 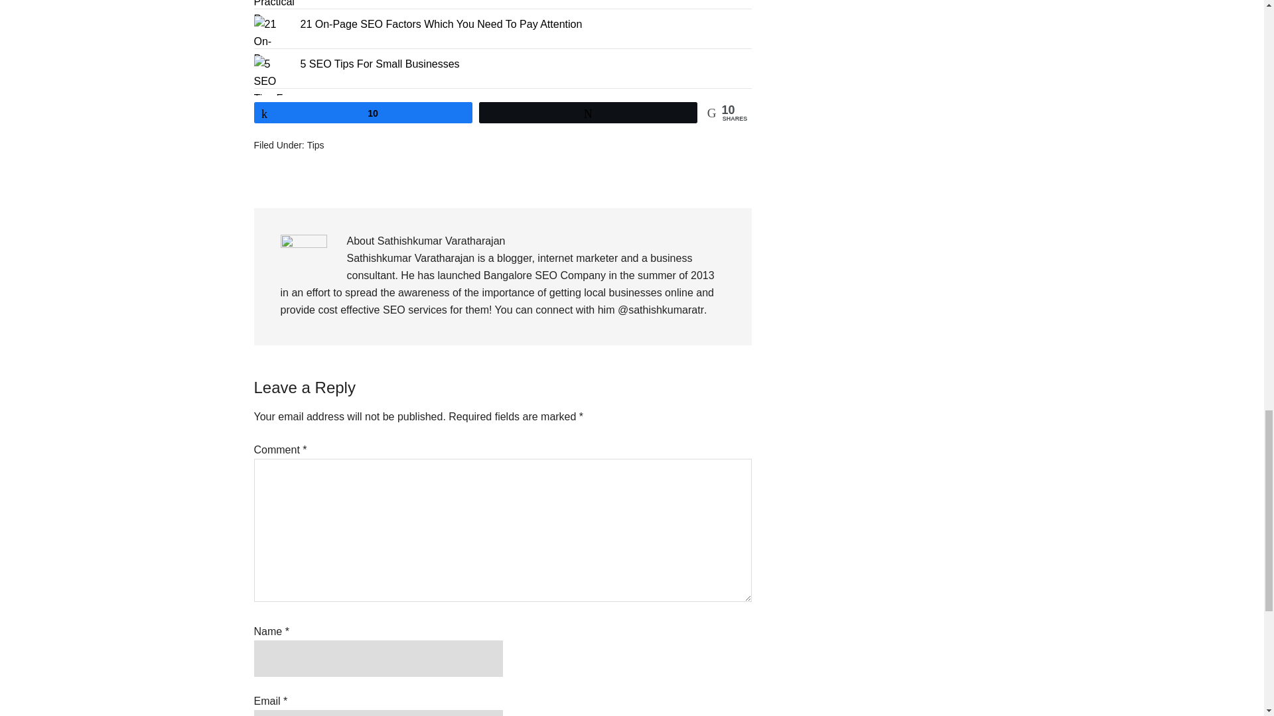 What do you see at coordinates (316, 145) in the screenshot?
I see `Tips` at bounding box center [316, 145].